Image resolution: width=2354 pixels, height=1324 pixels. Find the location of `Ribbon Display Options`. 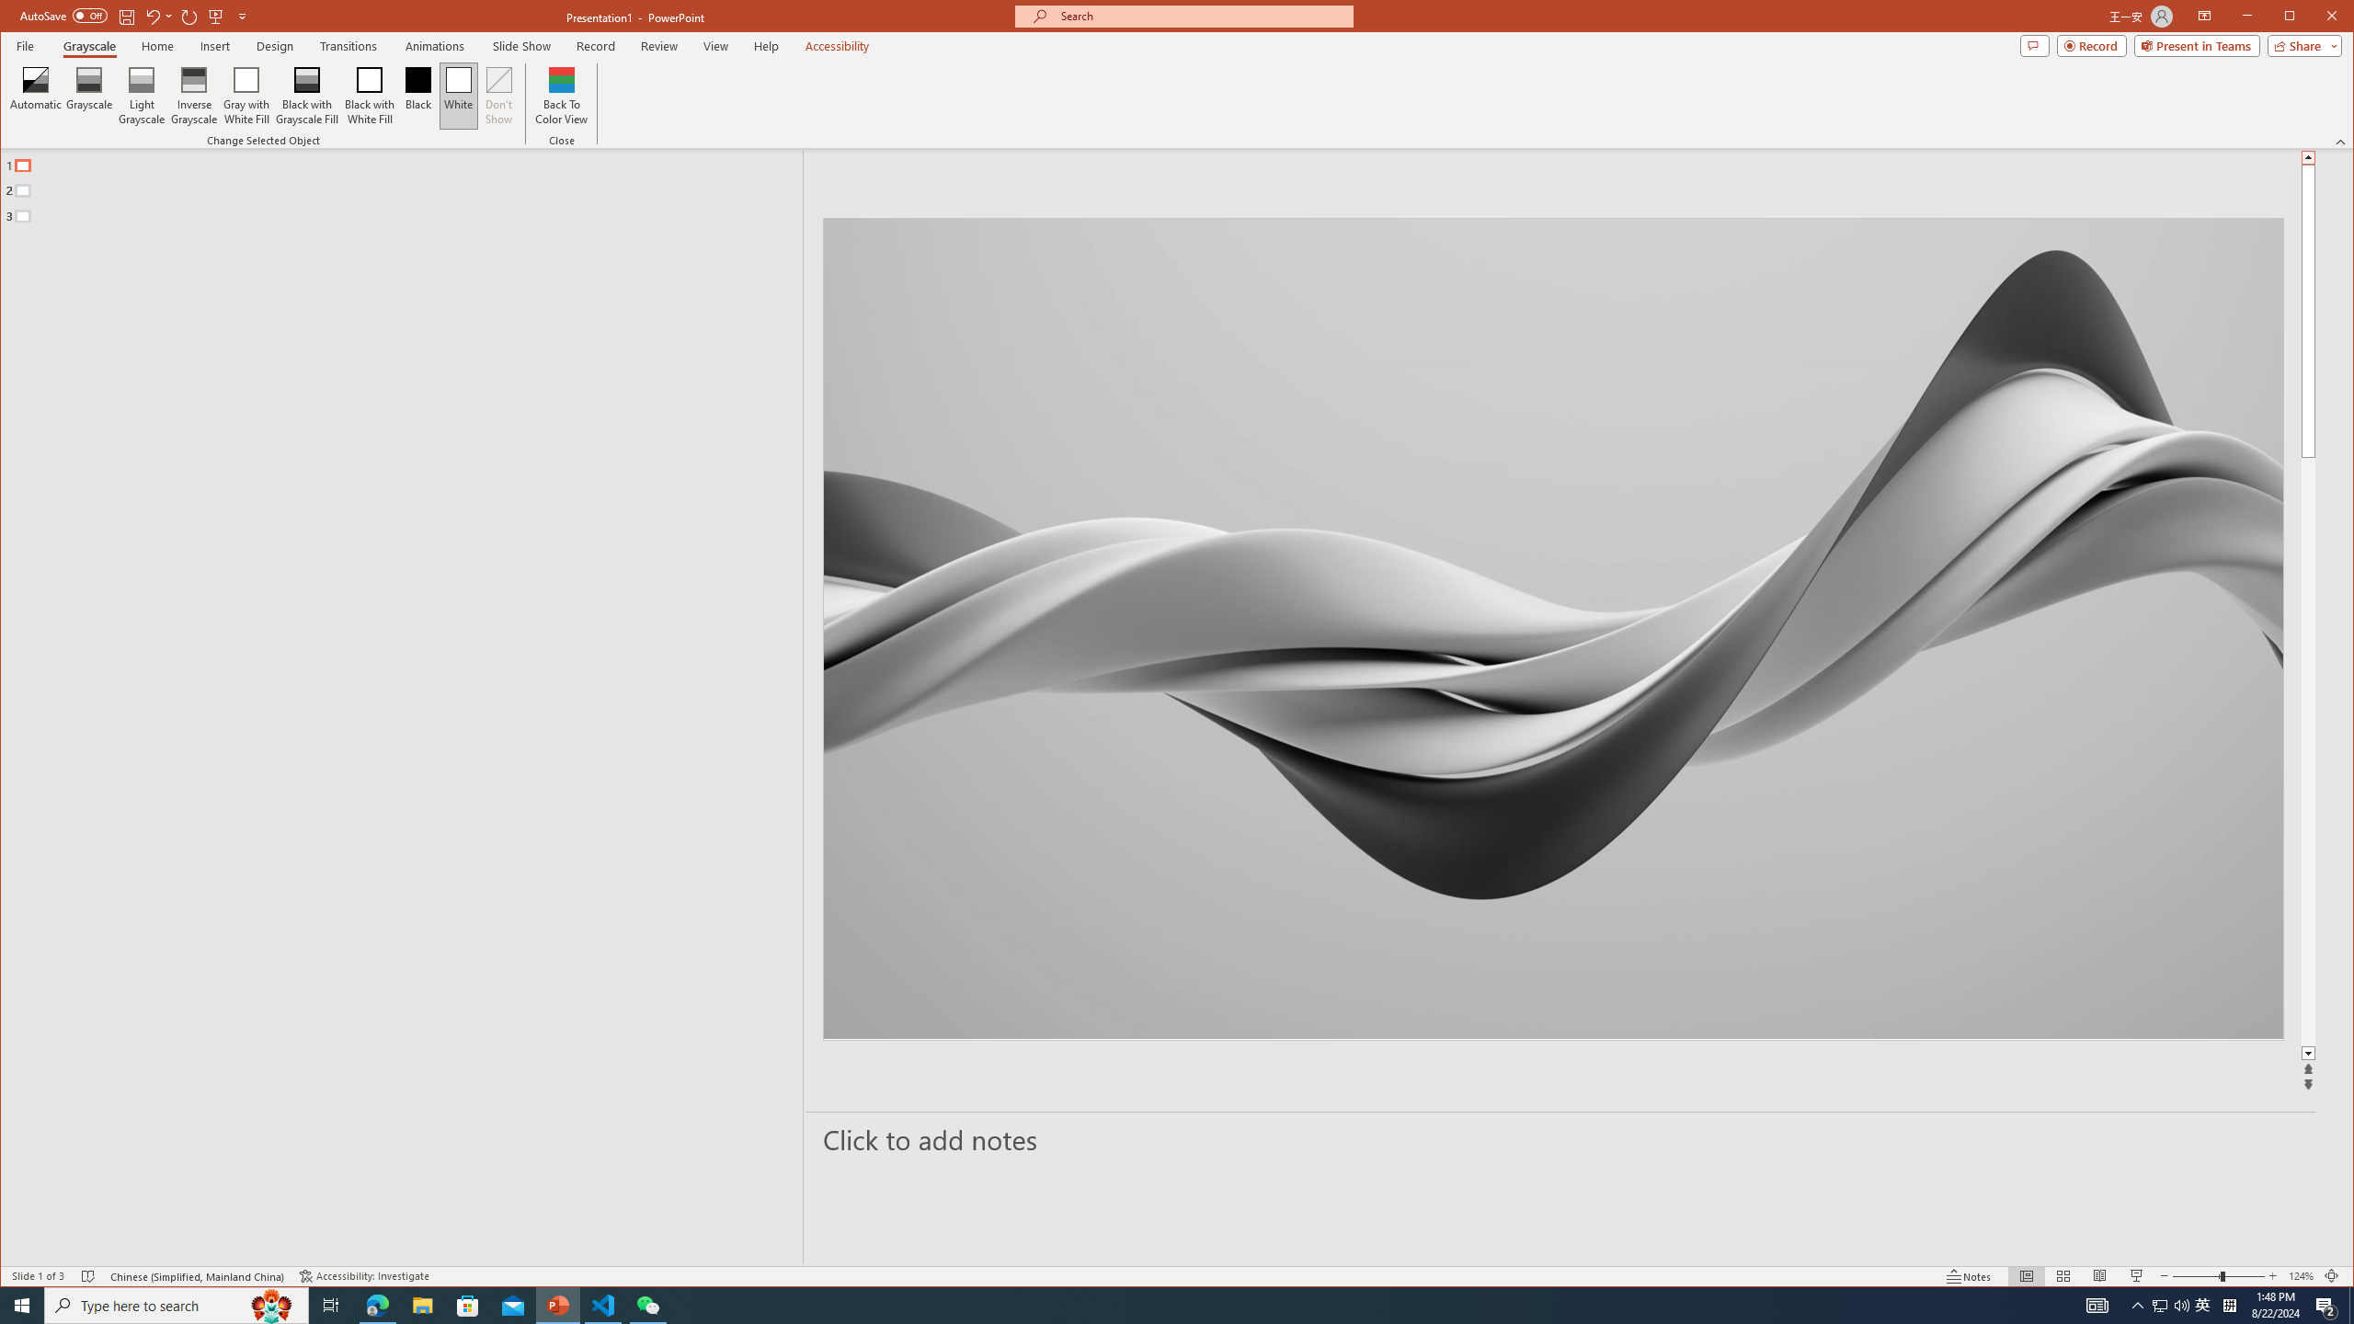

Ribbon Display Options is located at coordinates (1201, 17).